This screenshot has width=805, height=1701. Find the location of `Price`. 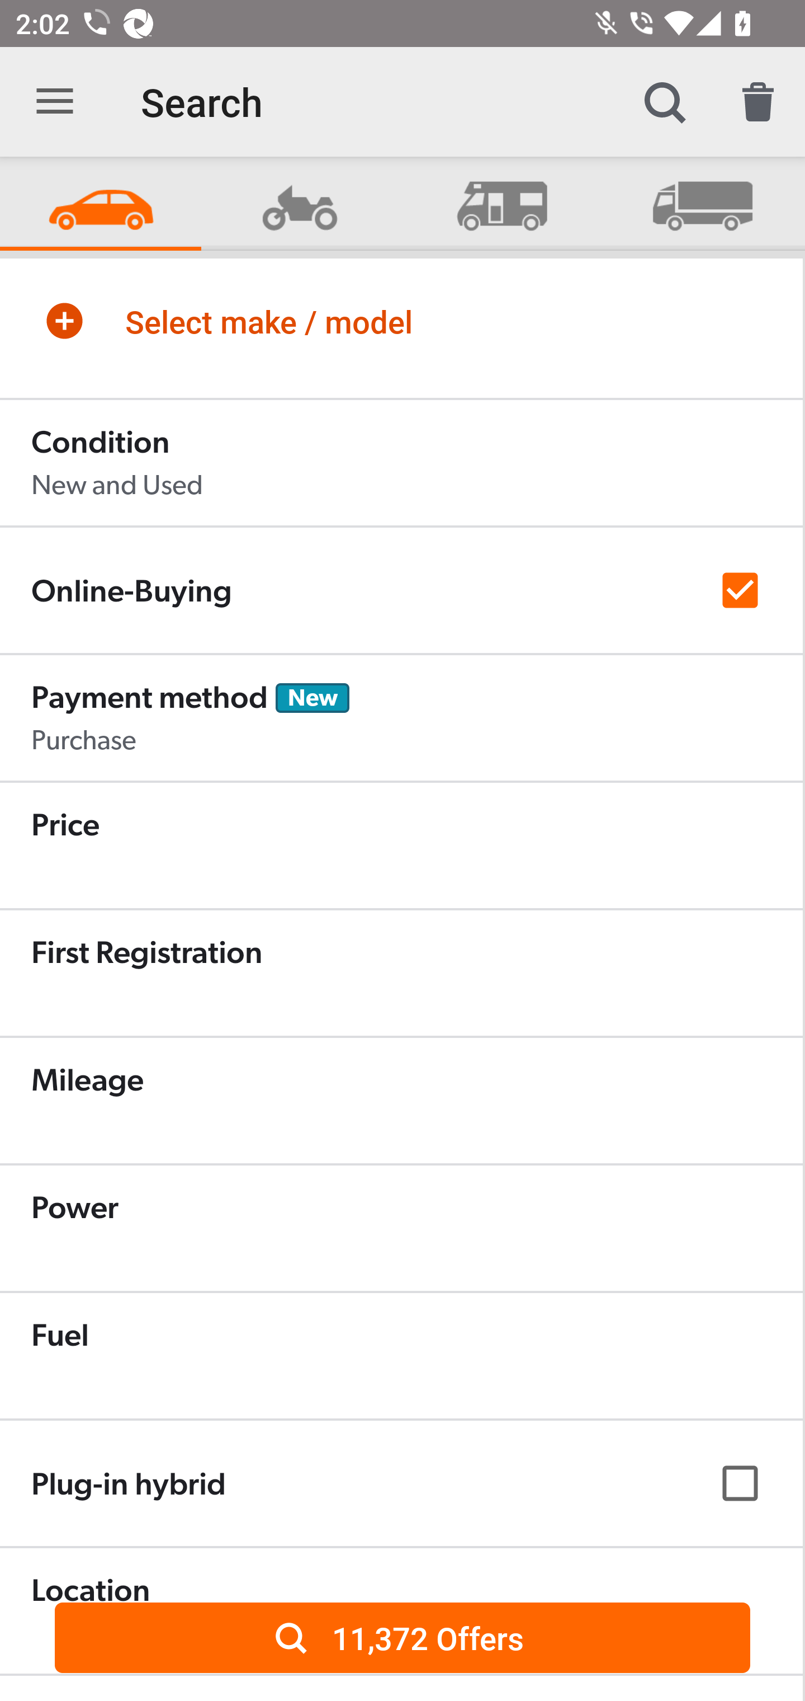

Price is located at coordinates (401, 845).